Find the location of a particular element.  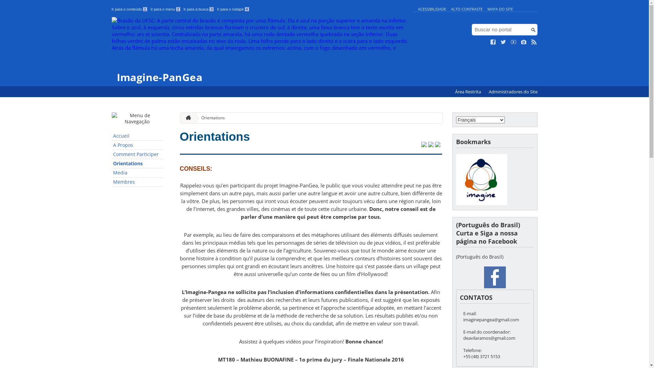

Accueil is located at coordinates (137, 136).